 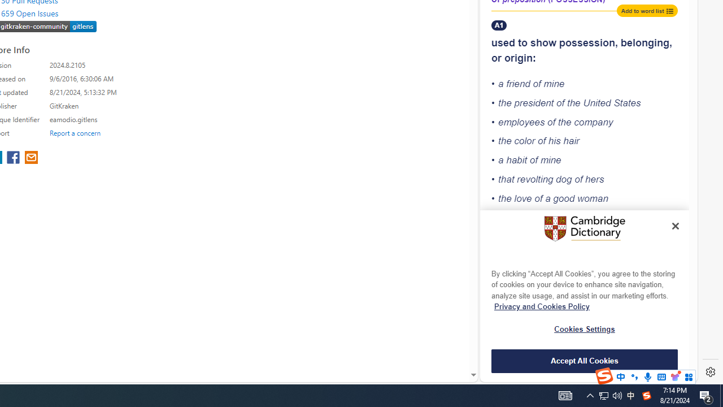 What do you see at coordinates (619, 291) in the screenshot?
I see `club` at bounding box center [619, 291].